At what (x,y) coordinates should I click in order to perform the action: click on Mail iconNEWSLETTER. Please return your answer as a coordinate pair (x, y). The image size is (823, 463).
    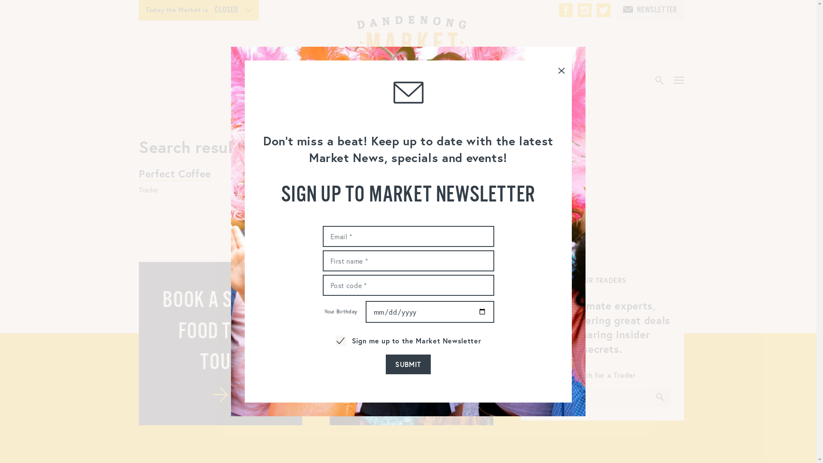
    Looking at the image, I should click on (650, 10).